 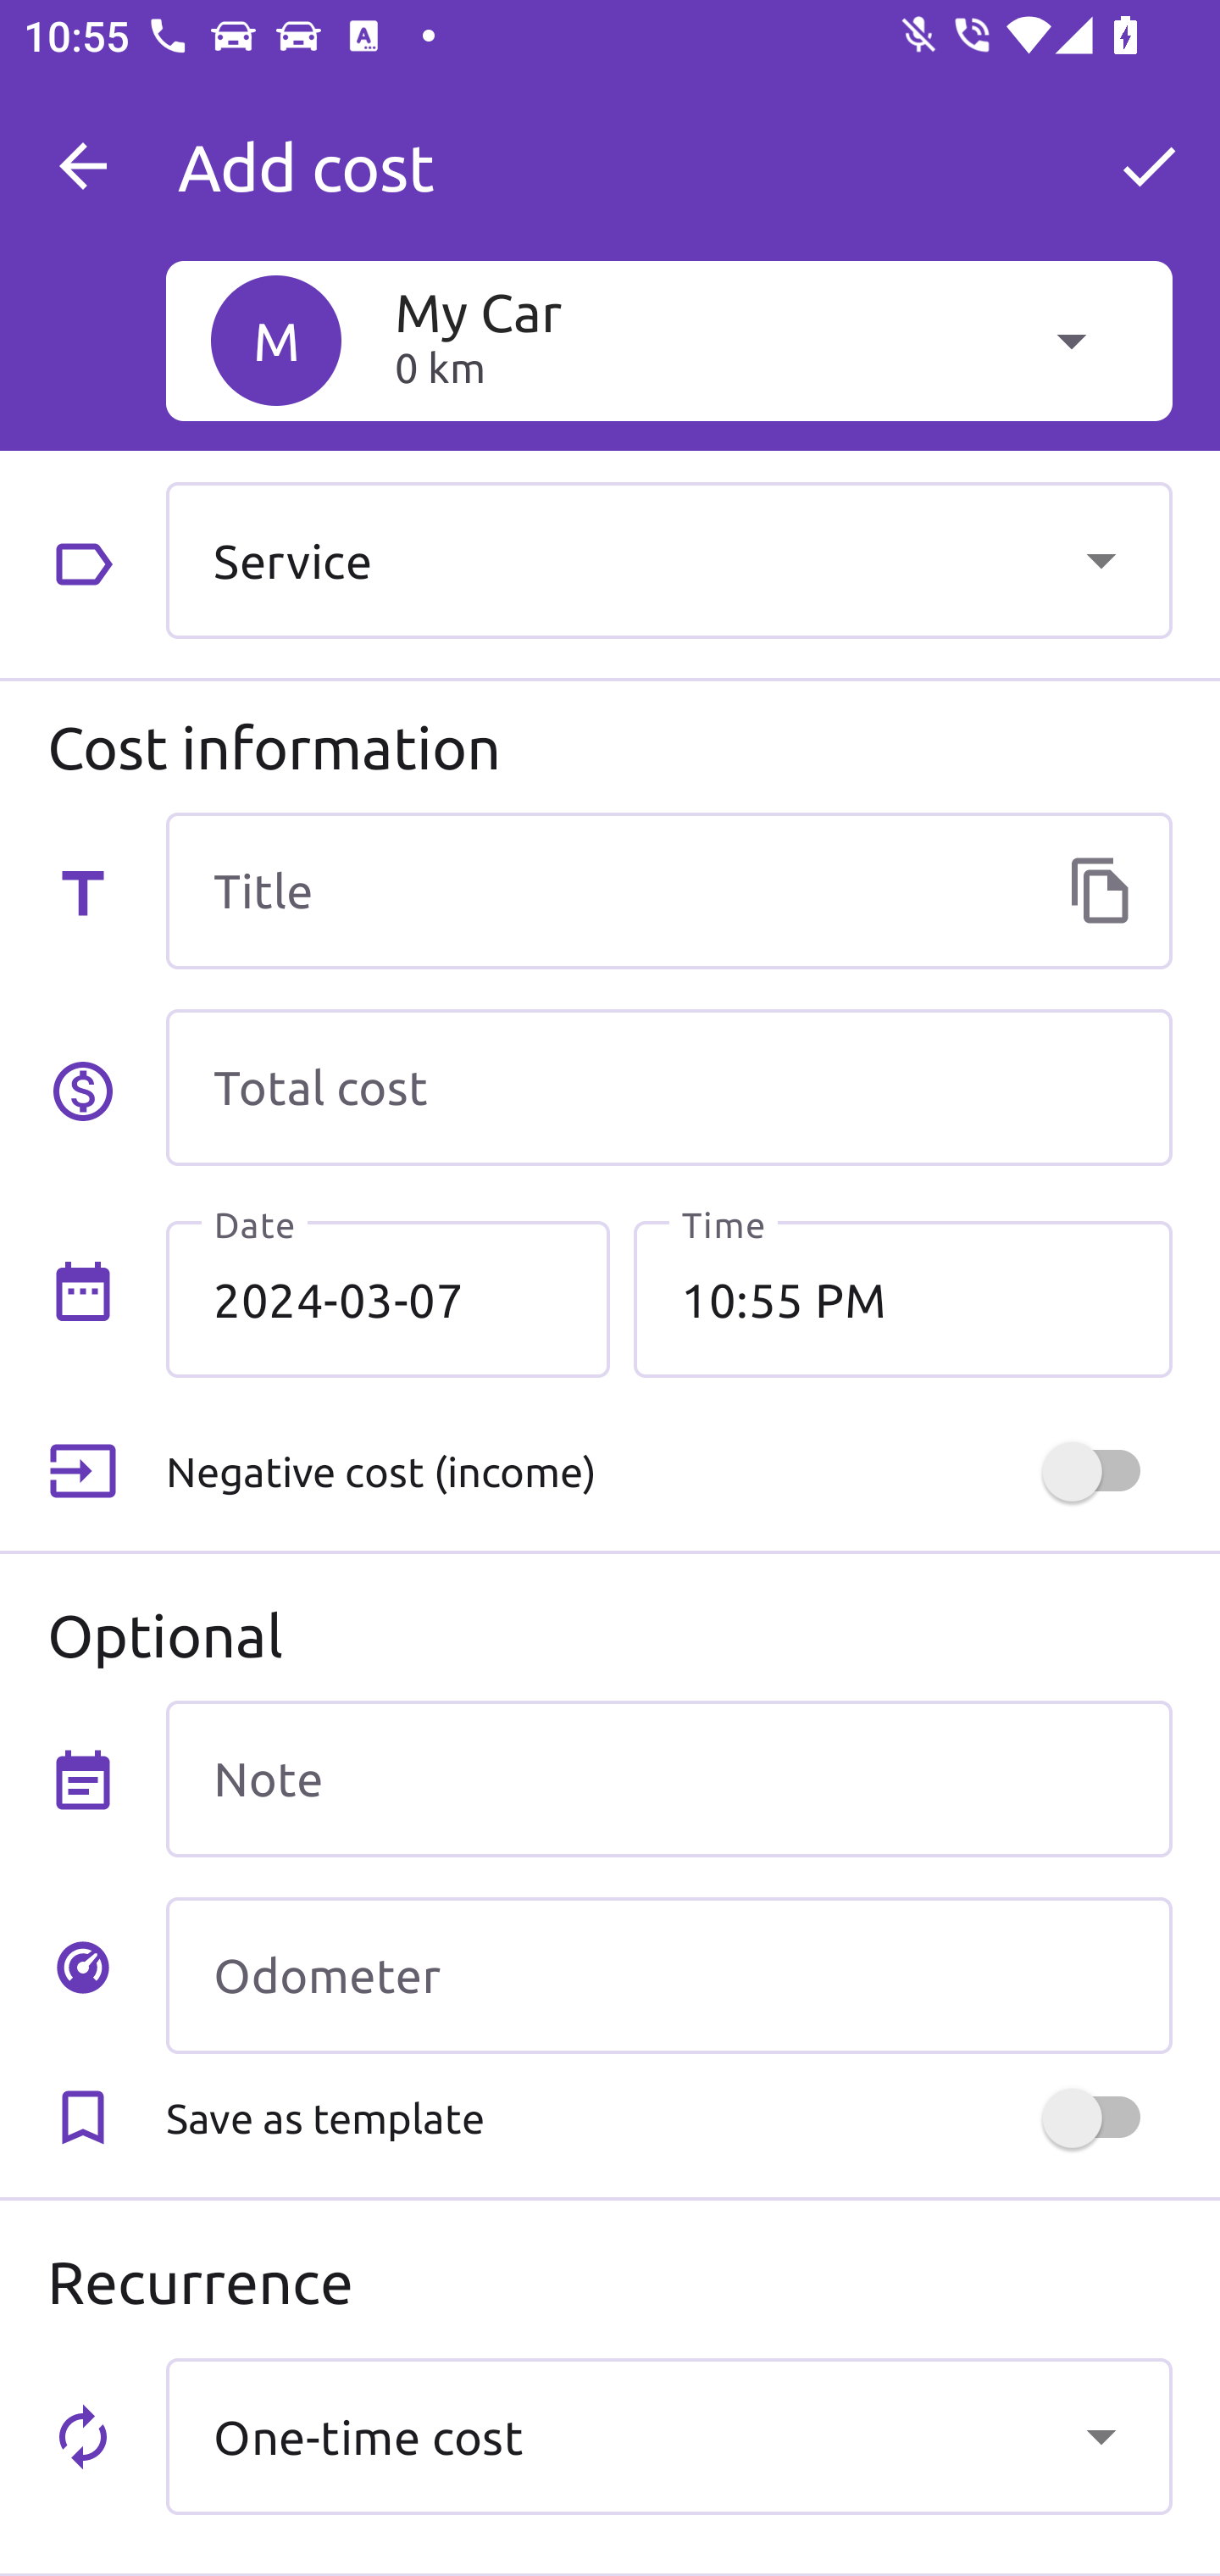 What do you see at coordinates (1149, 166) in the screenshot?
I see `OK` at bounding box center [1149, 166].